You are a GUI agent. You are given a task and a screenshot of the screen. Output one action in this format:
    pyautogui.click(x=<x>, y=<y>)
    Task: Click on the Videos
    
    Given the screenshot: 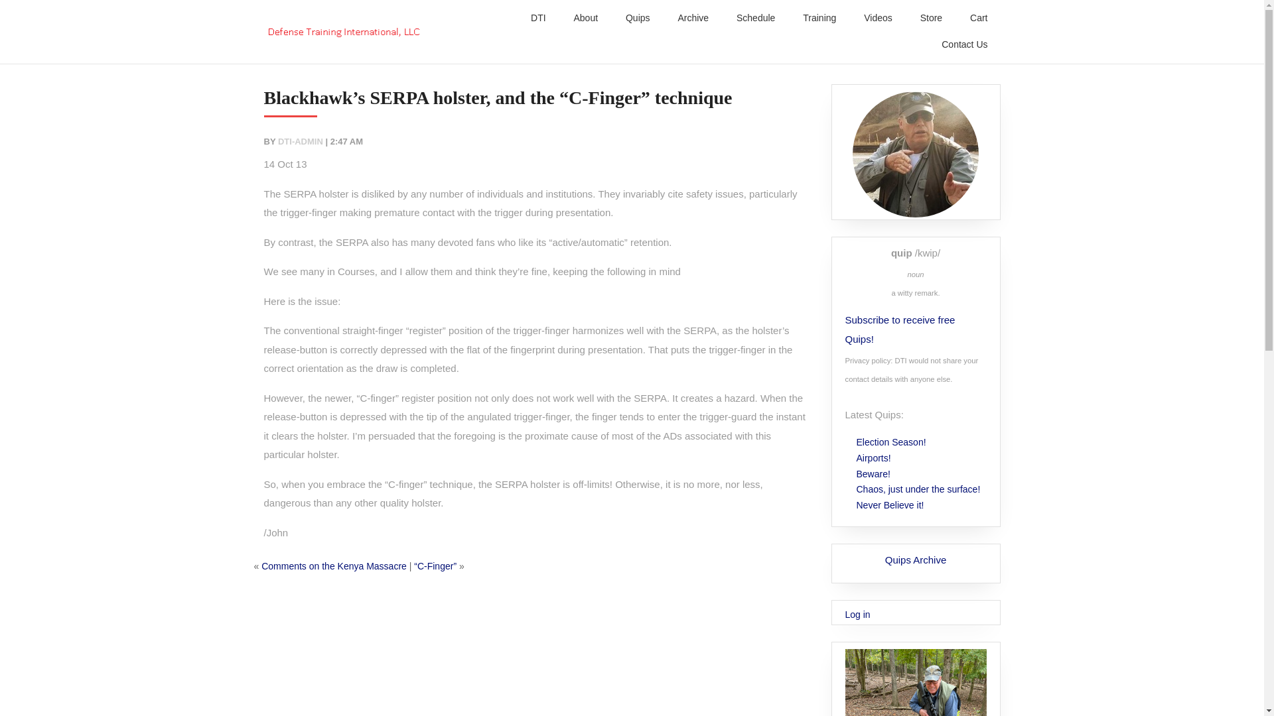 What is the action you would take?
    pyautogui.click(x=879, y=18)
    